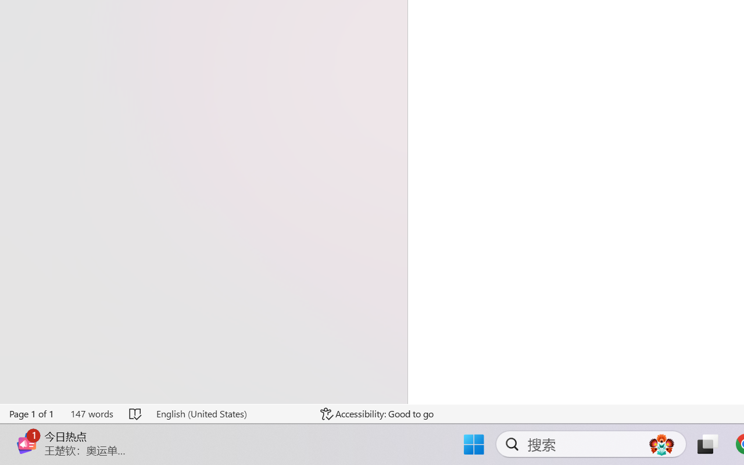  I want to click on Page Number Page 1 of 1, so click(32, 414).